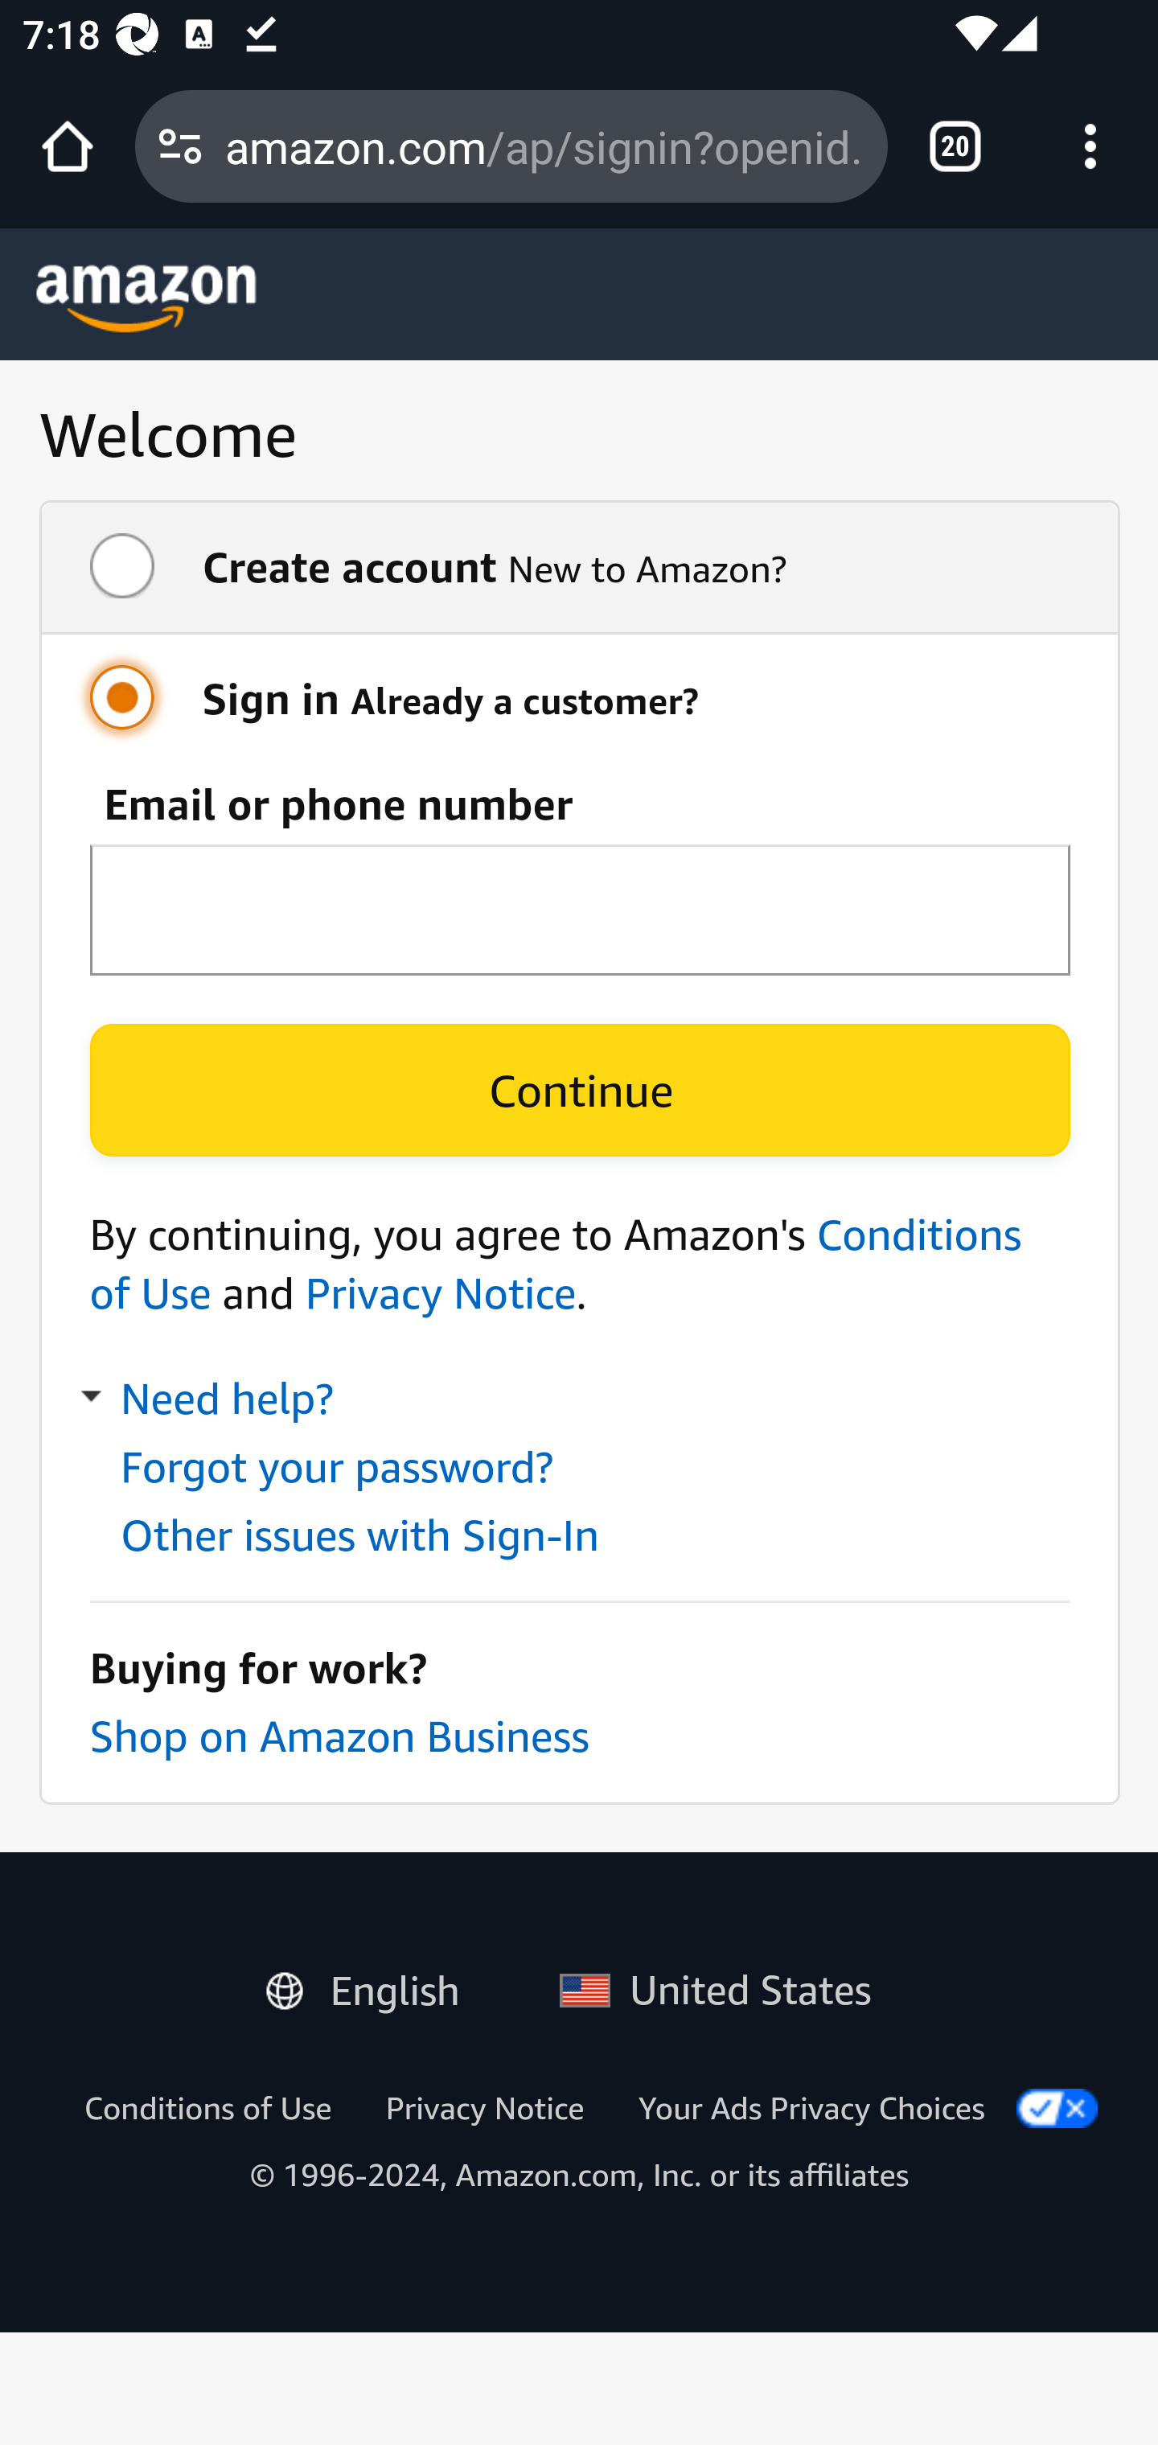 The height and width of the screenshot is (2445, 1158). What do you see at coordinates (211, 1399) in the screenshot?
I see `Need help?` at bounding box center [211, 1399].